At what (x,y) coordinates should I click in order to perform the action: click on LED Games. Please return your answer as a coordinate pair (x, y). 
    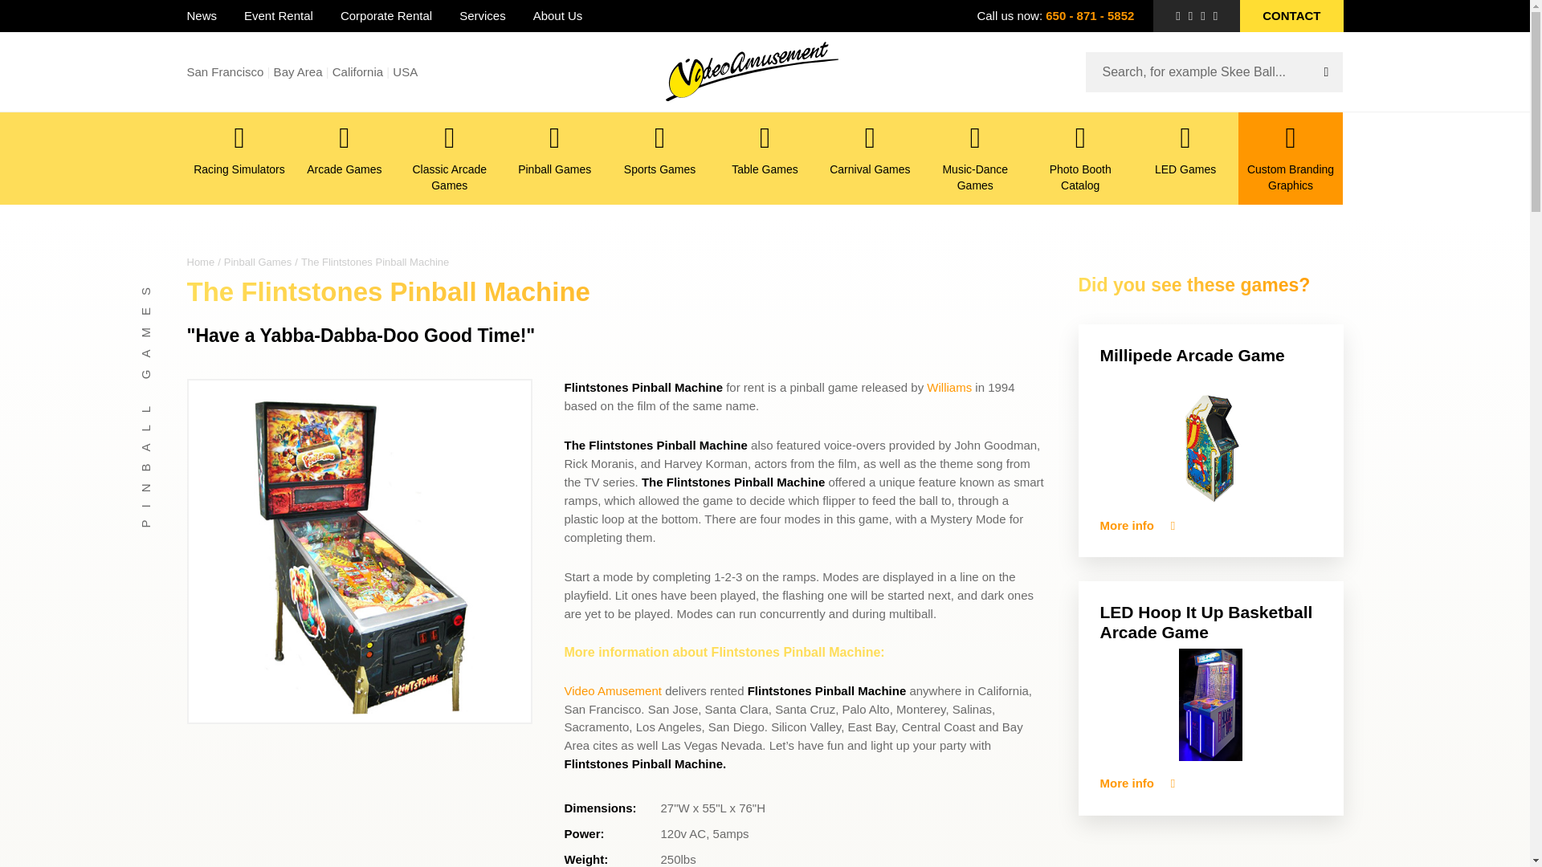
    Looking at the image, I should click on (1185, 158).